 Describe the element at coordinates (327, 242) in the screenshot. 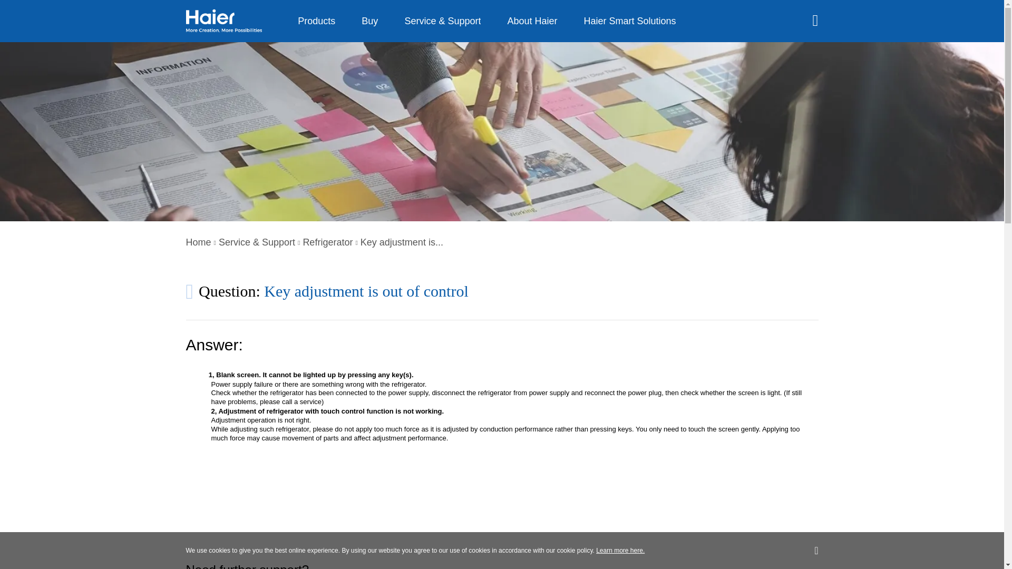

I see `Refrigerator` at that location.